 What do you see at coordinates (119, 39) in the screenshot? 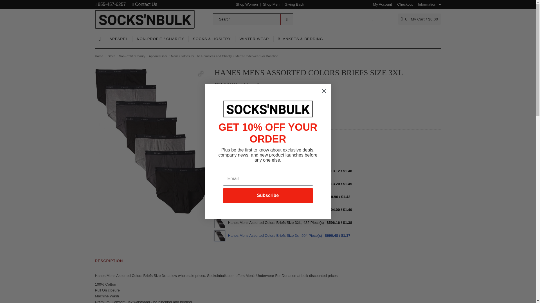
I see `APPAREL` at bounding box center [119, 39].